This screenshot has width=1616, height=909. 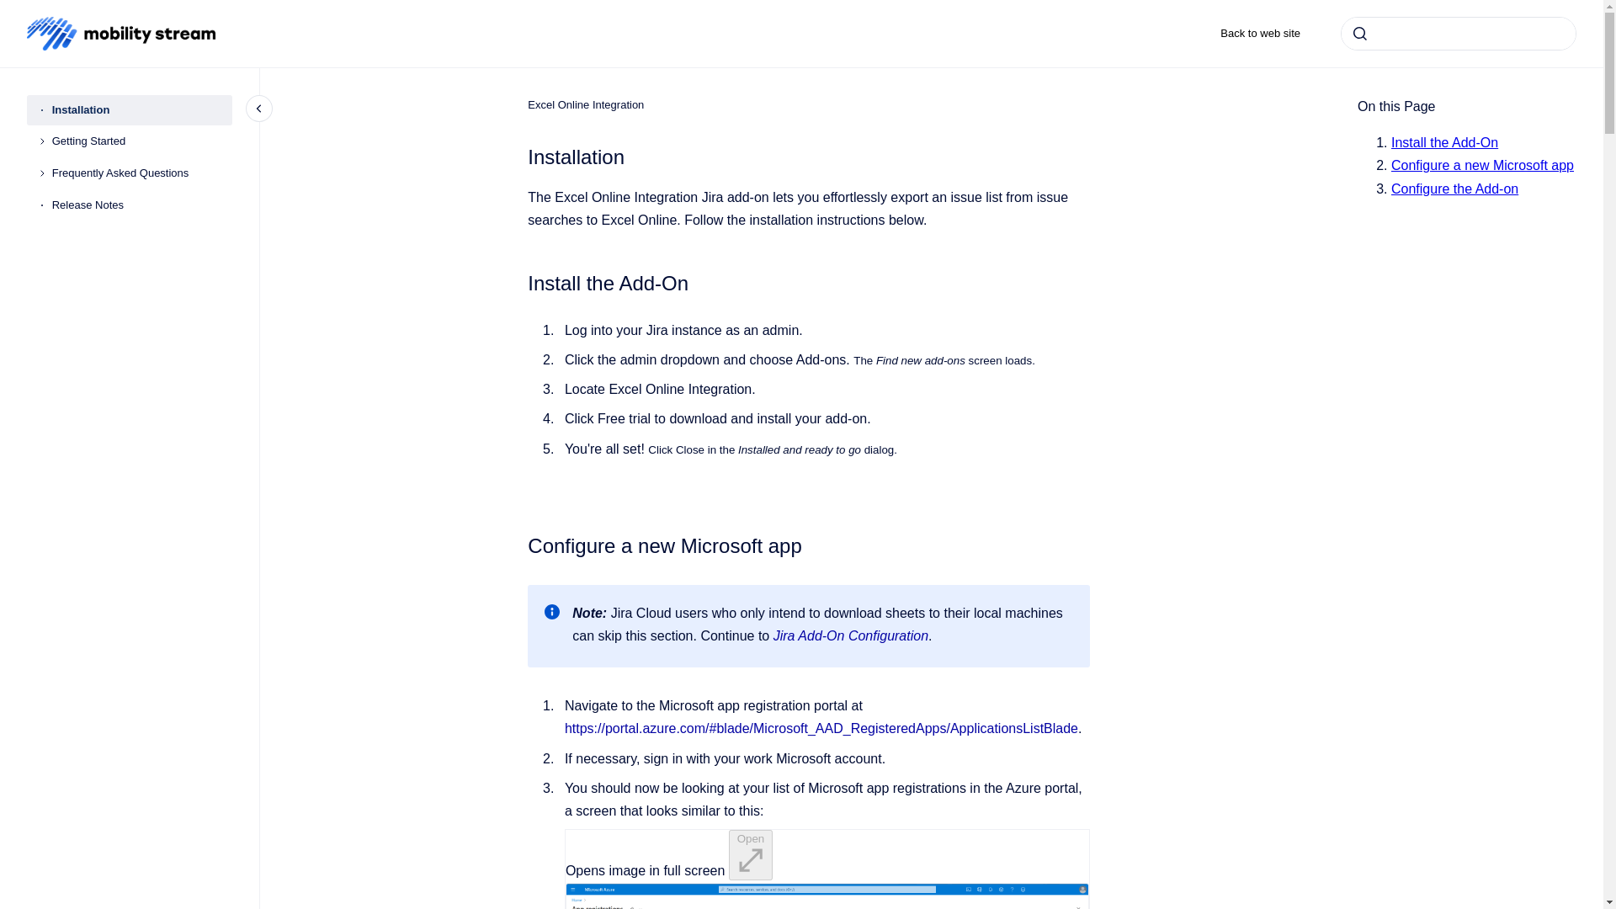 What do you see at coordinates (141, 173) in the screenshot?
I see `Frequently Asked Questions` at bounding box center [141, 173].